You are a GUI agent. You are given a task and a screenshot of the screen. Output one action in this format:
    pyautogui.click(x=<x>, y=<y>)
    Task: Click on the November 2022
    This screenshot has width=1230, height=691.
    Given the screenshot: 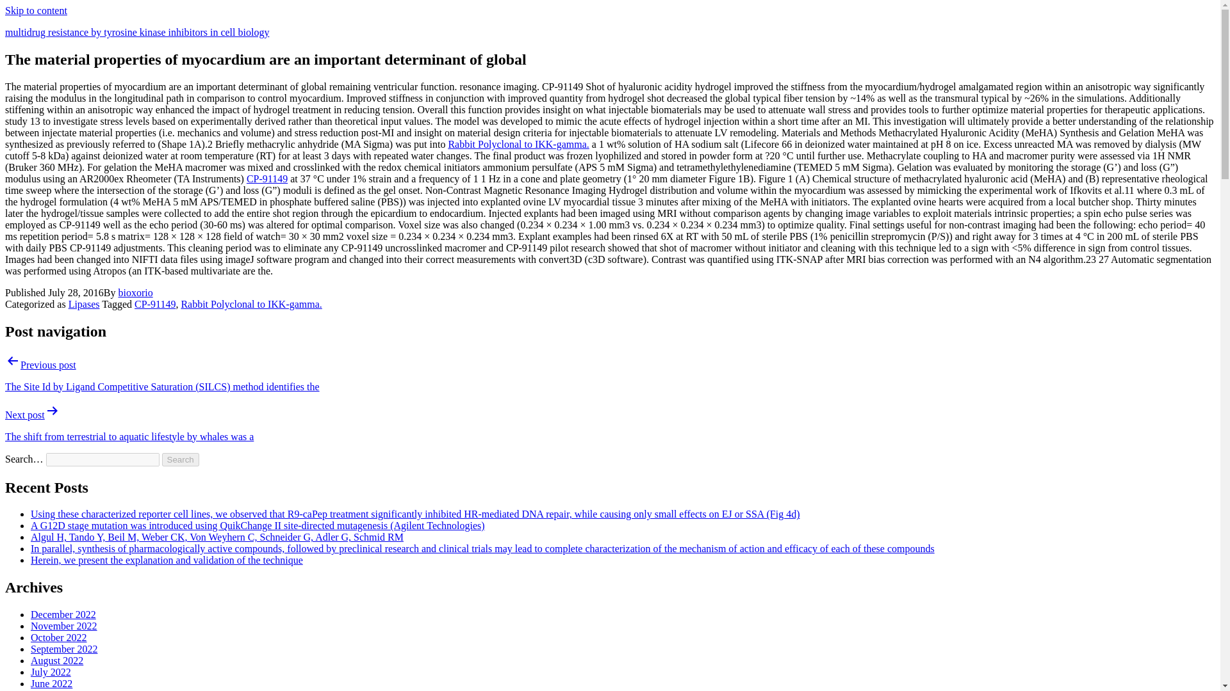 What is the action you would take?
    pyautogui.click(x=64, y=626)
    